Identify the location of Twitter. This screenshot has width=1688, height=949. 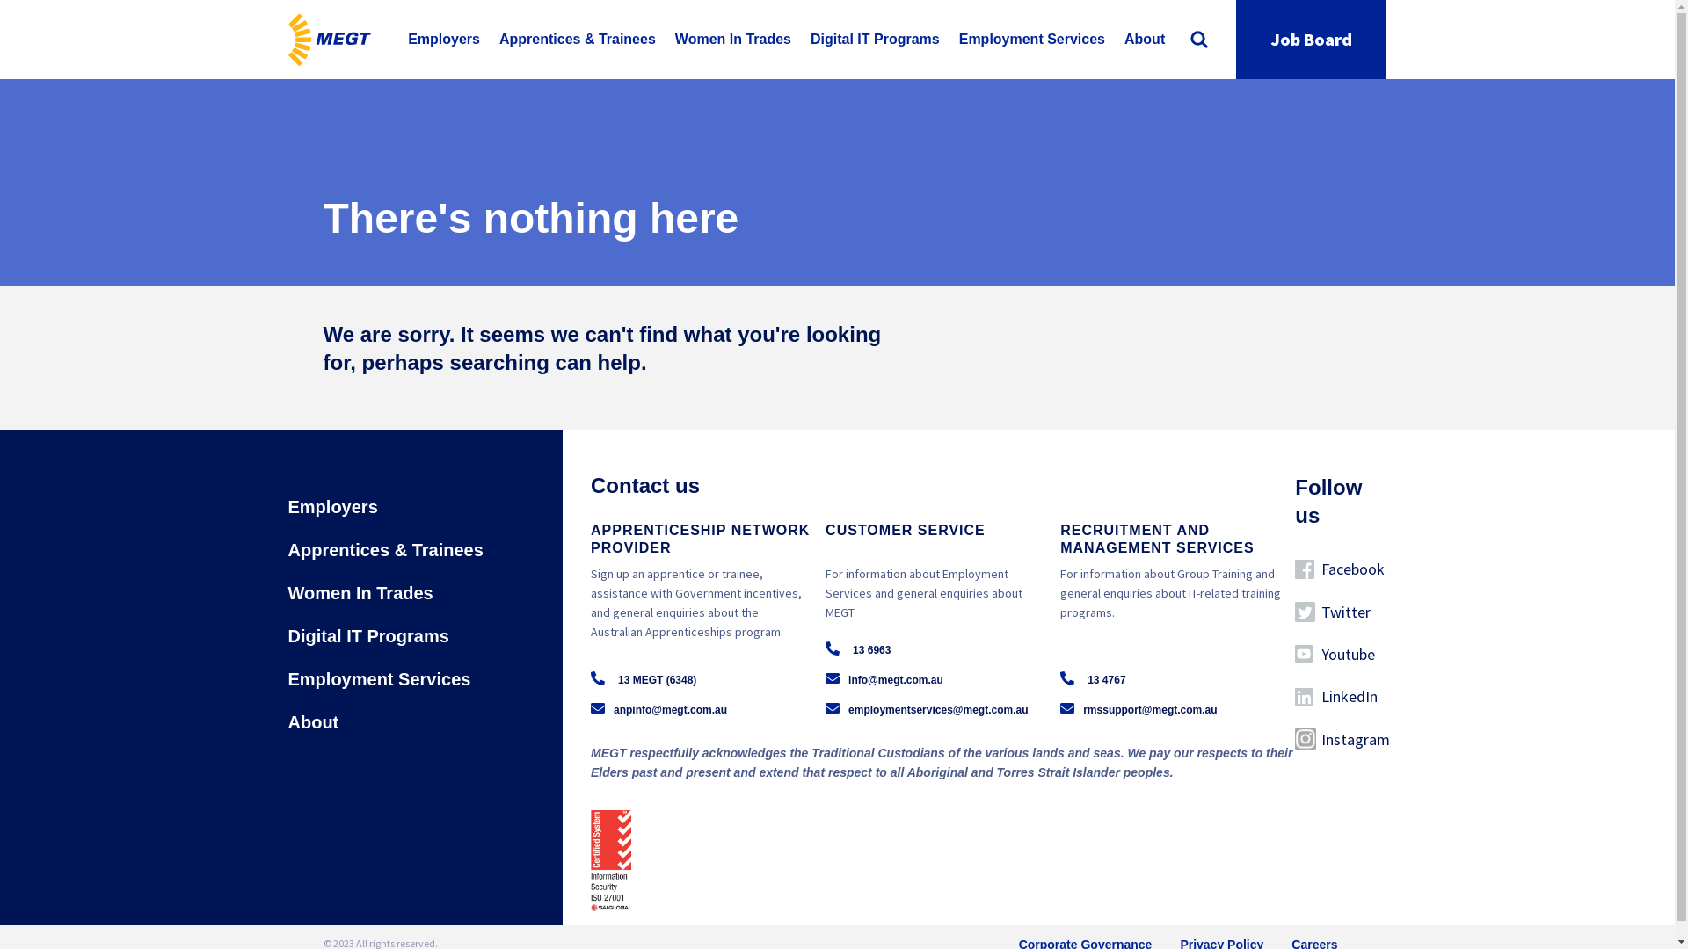
(1341, 612).